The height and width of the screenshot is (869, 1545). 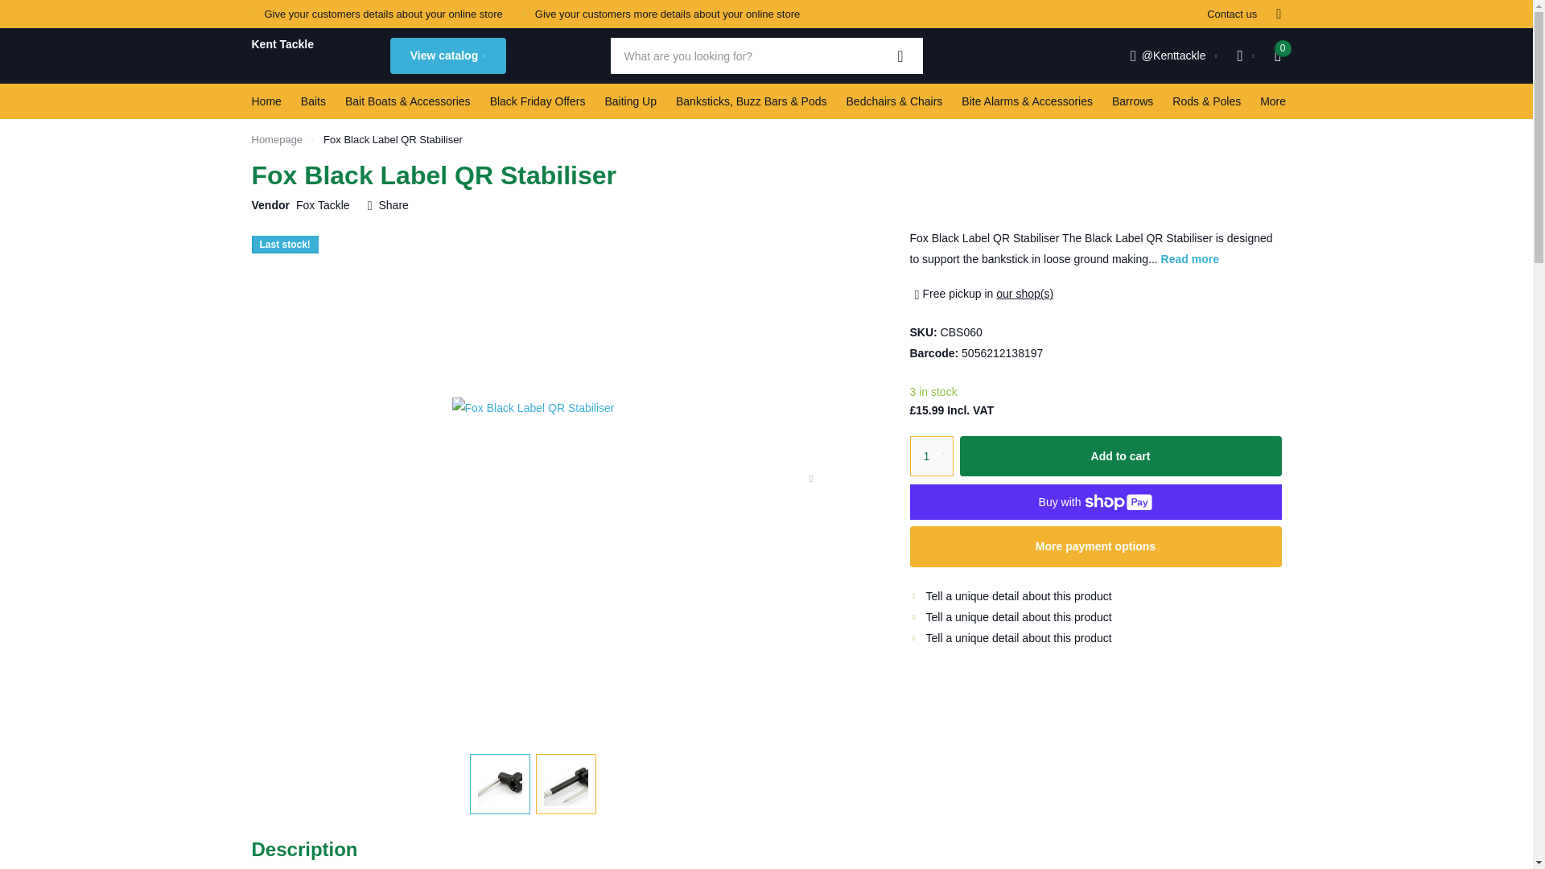 I want to click on Baits, so click(x=314, y=101).